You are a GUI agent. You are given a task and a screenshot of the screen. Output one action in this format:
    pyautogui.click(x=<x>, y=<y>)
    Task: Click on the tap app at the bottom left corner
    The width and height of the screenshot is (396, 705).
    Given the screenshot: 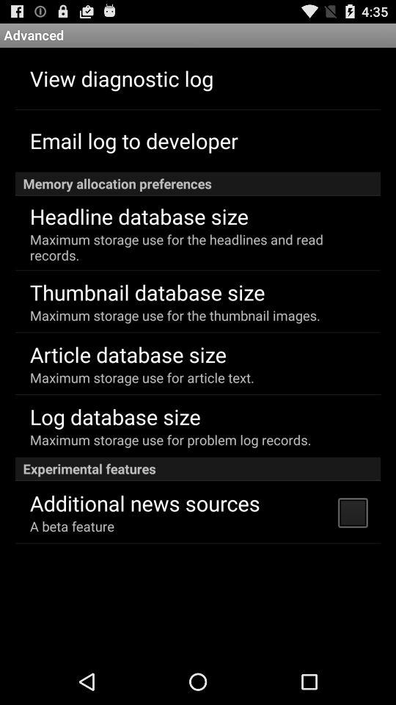 What is the action you would take?
    pyautogui.click(x=72, y=526)
    